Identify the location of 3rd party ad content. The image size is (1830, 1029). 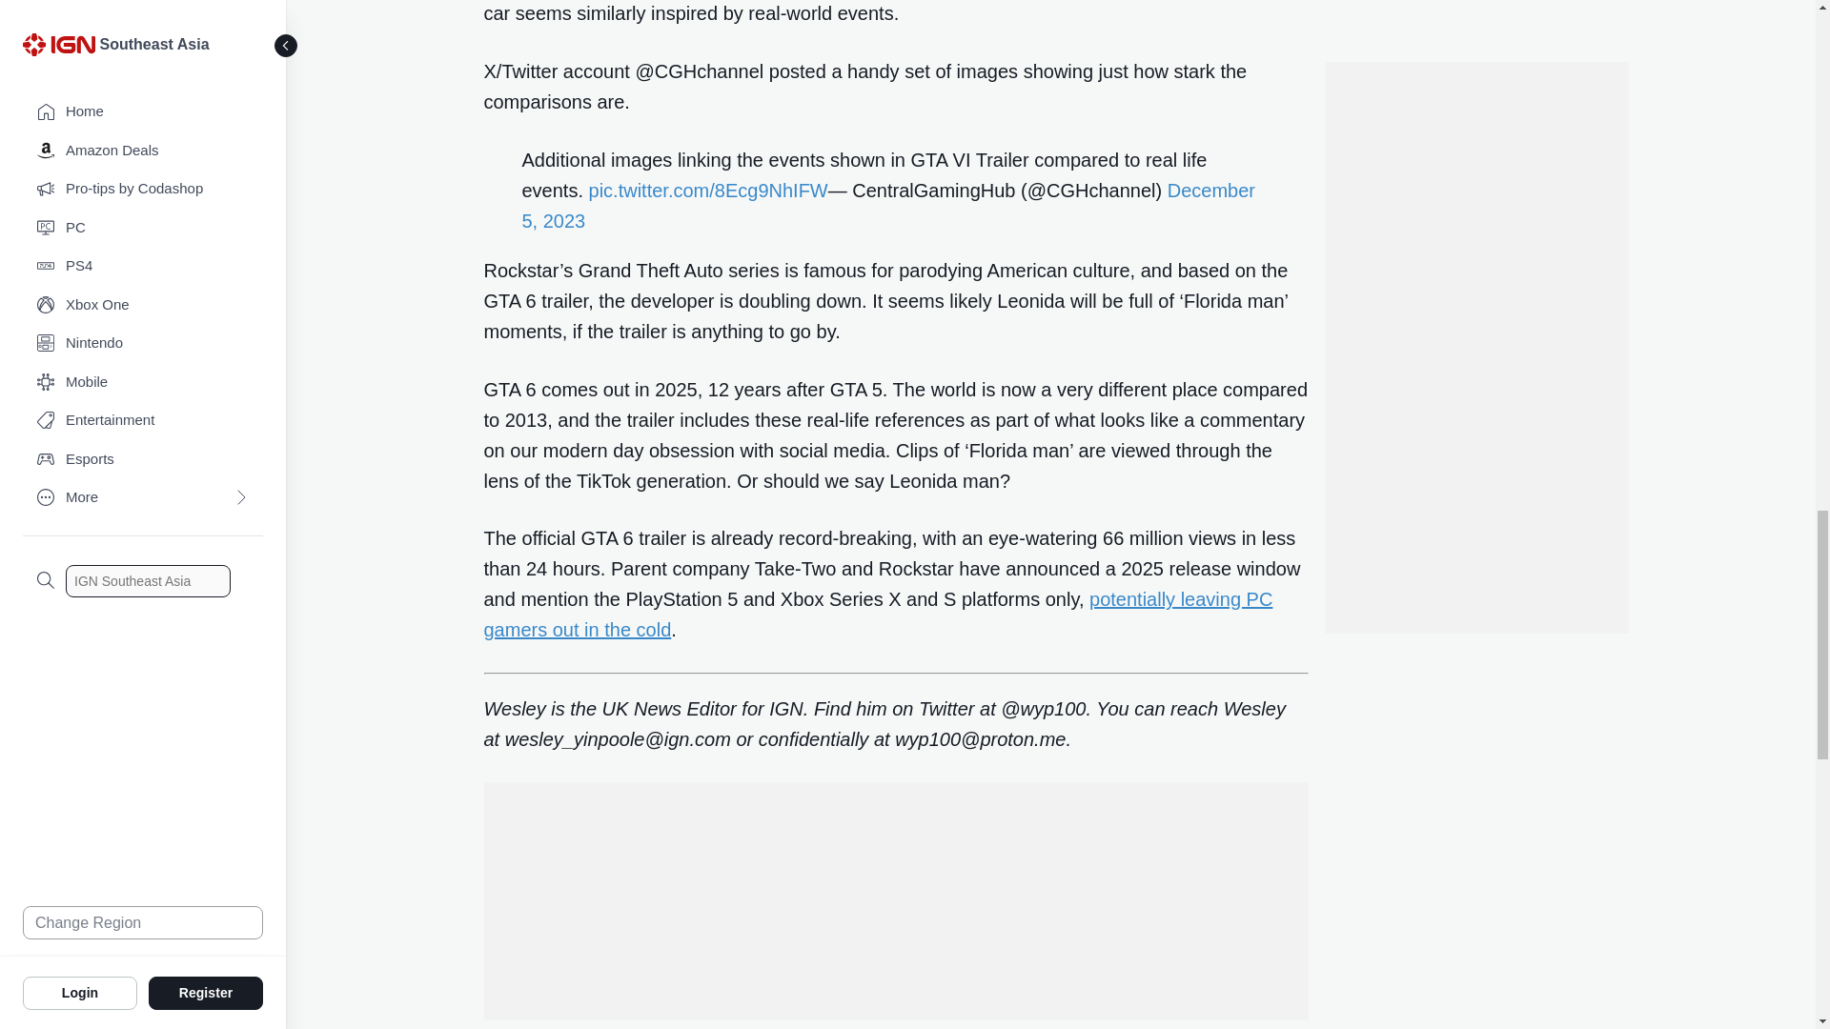
(896, 901).